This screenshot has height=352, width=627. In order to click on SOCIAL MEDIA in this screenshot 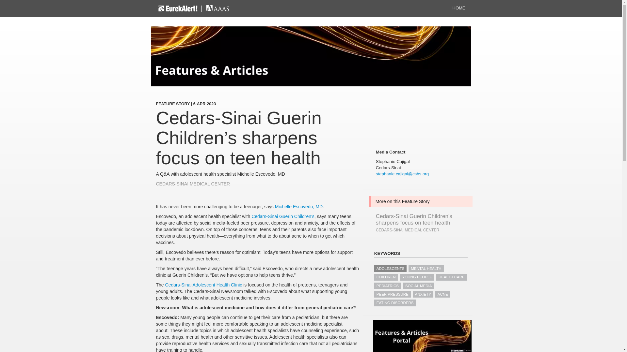, I will do `click(418, 286)`.